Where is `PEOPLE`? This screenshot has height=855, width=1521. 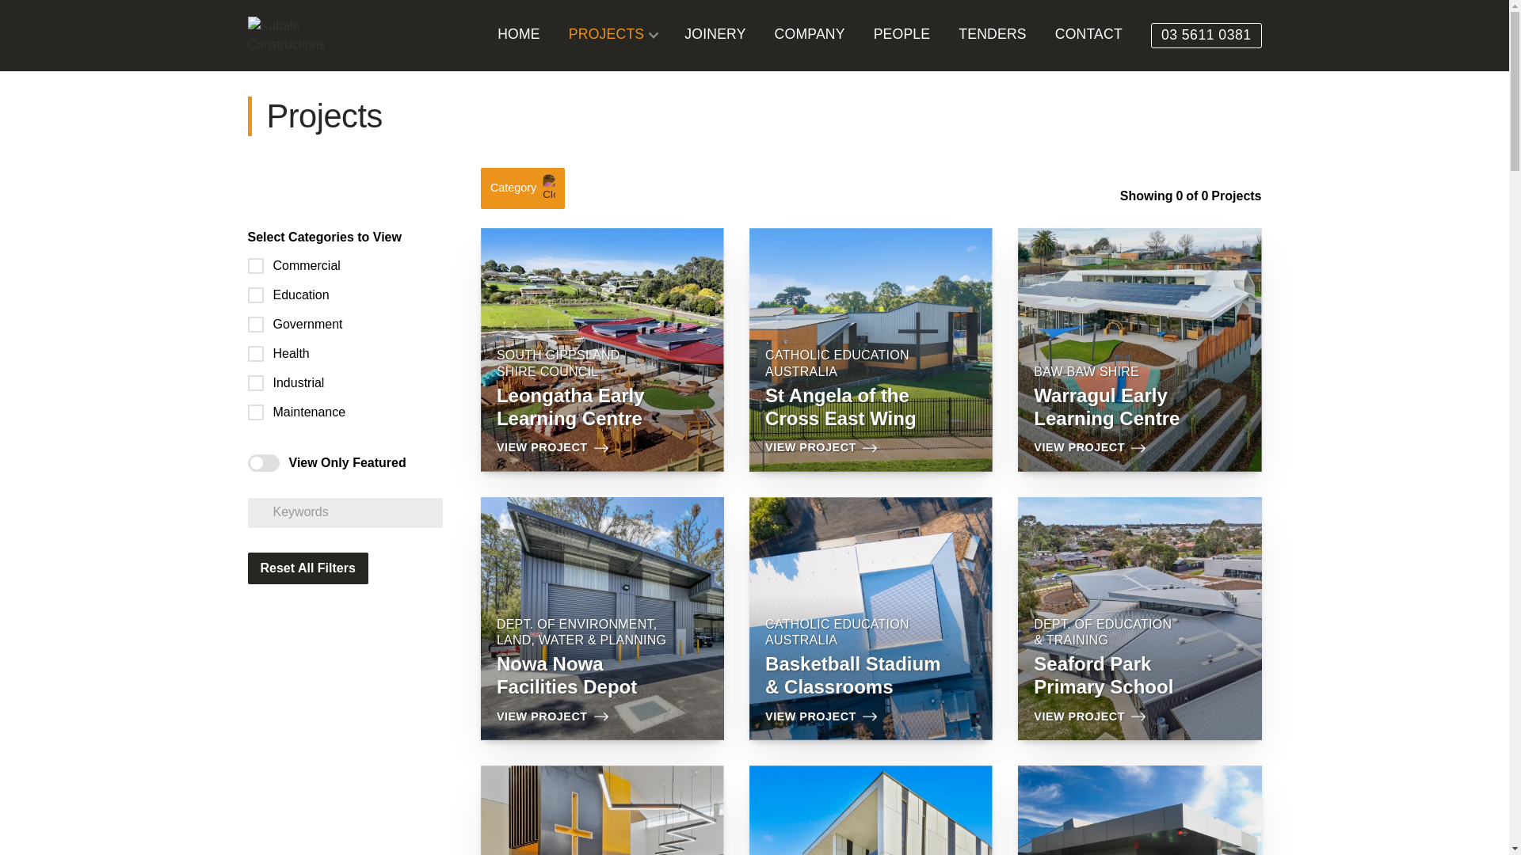 PEOPLE is located at coordinates (902, 36).